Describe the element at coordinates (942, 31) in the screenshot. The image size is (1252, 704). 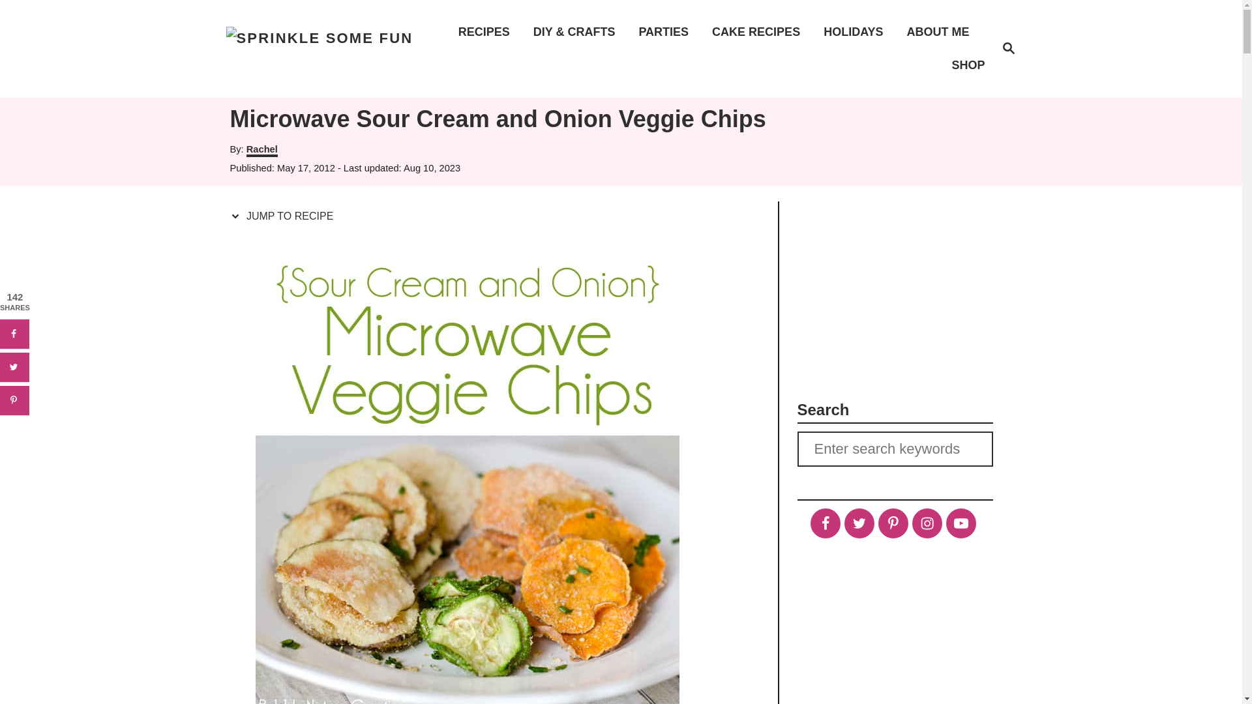
I see `ABOUT ME` at that location.